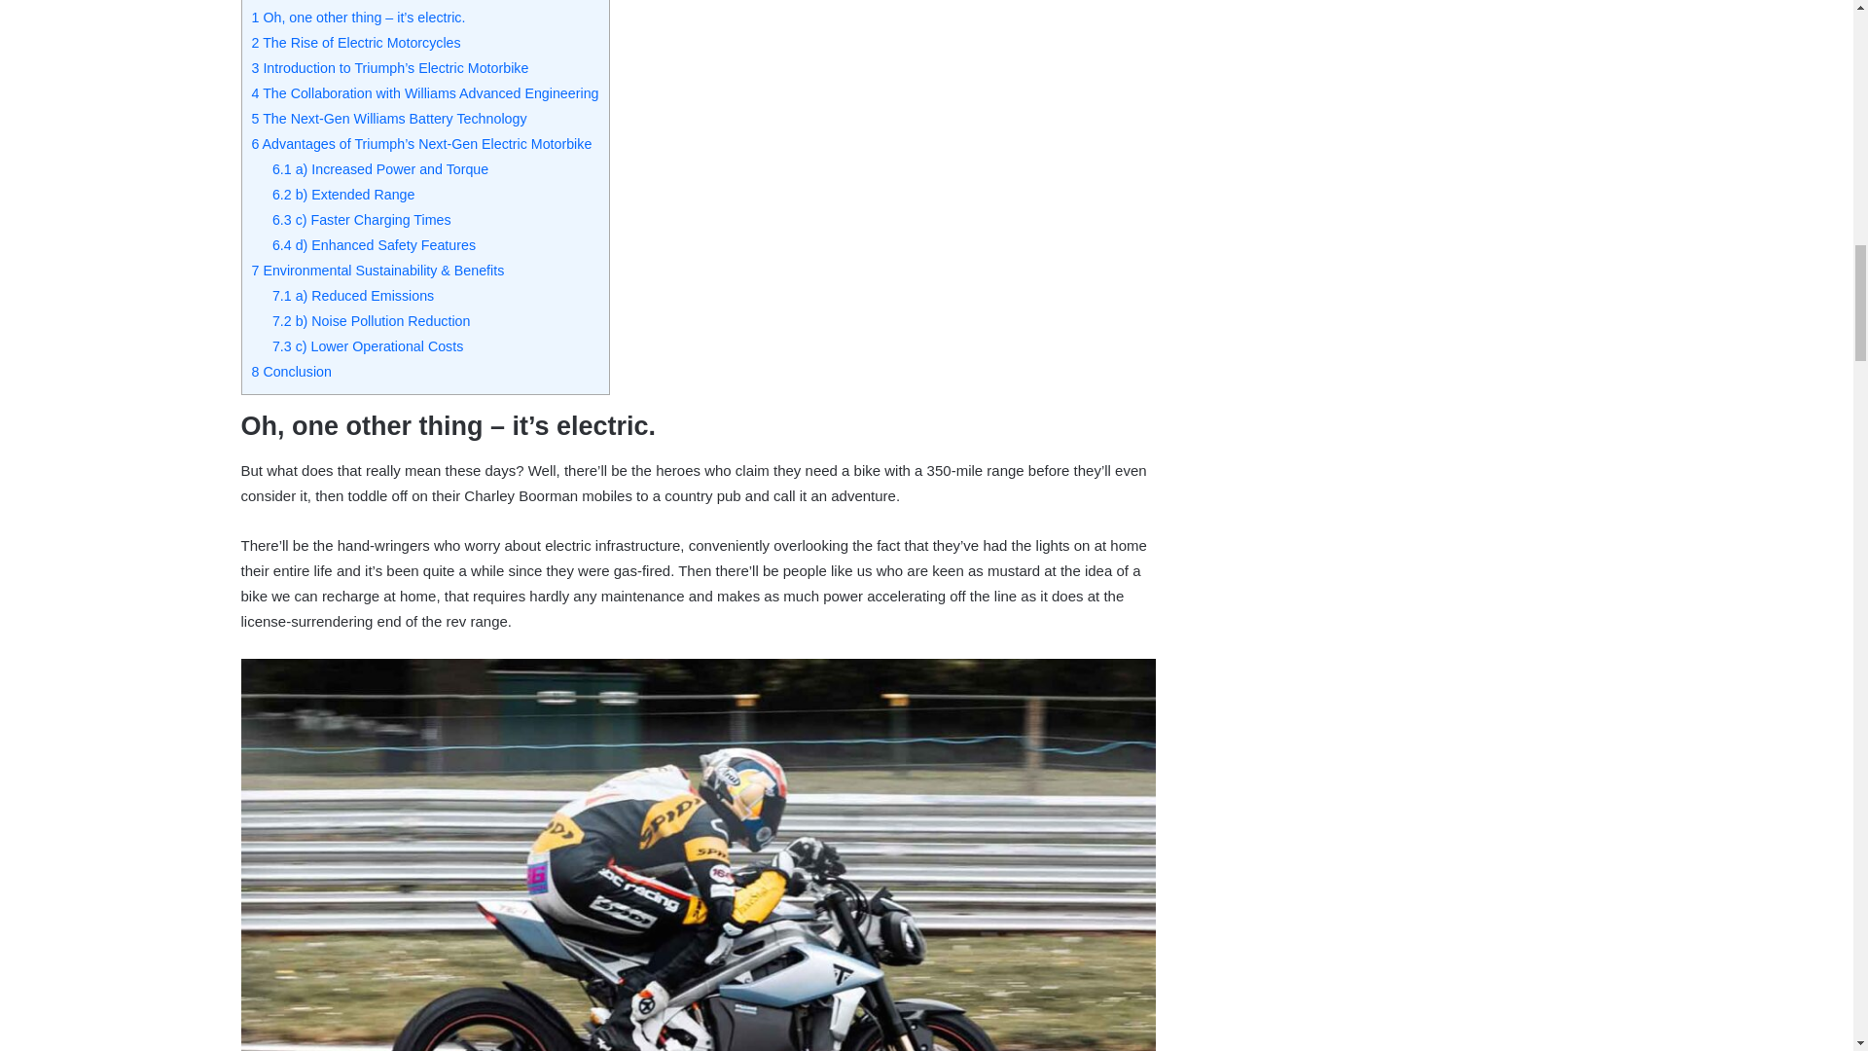  Describe the element at coordinates (354, 42) in the screenshot. I see `2 The Rise of Electric Motorcycles` at that location.